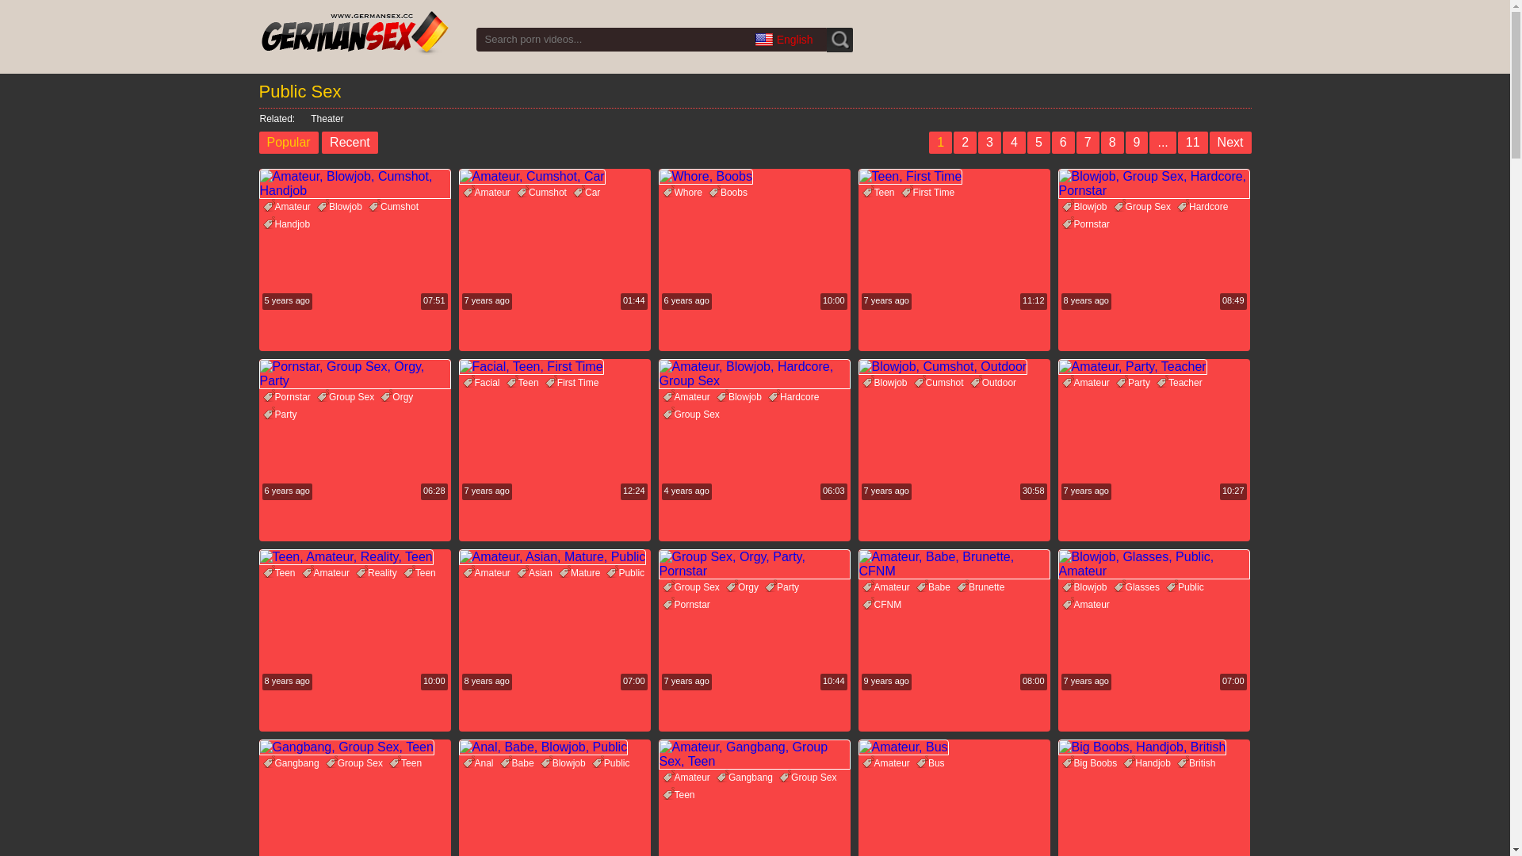 The width and height of the screenshot is (1522, 856). Describe the element at coordinates (688, 605) in the screenshot. I see `Pornstar` at that location.